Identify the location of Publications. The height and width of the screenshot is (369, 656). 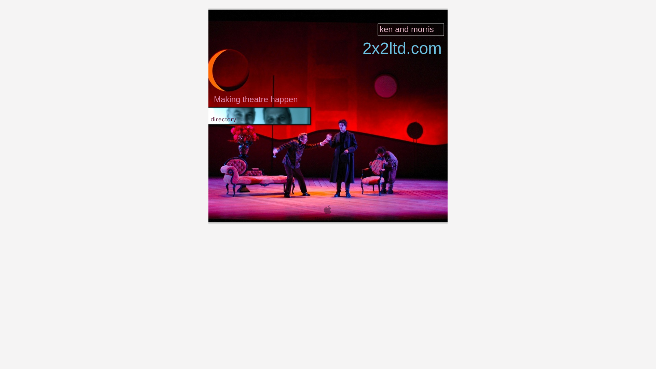
(365, 12).